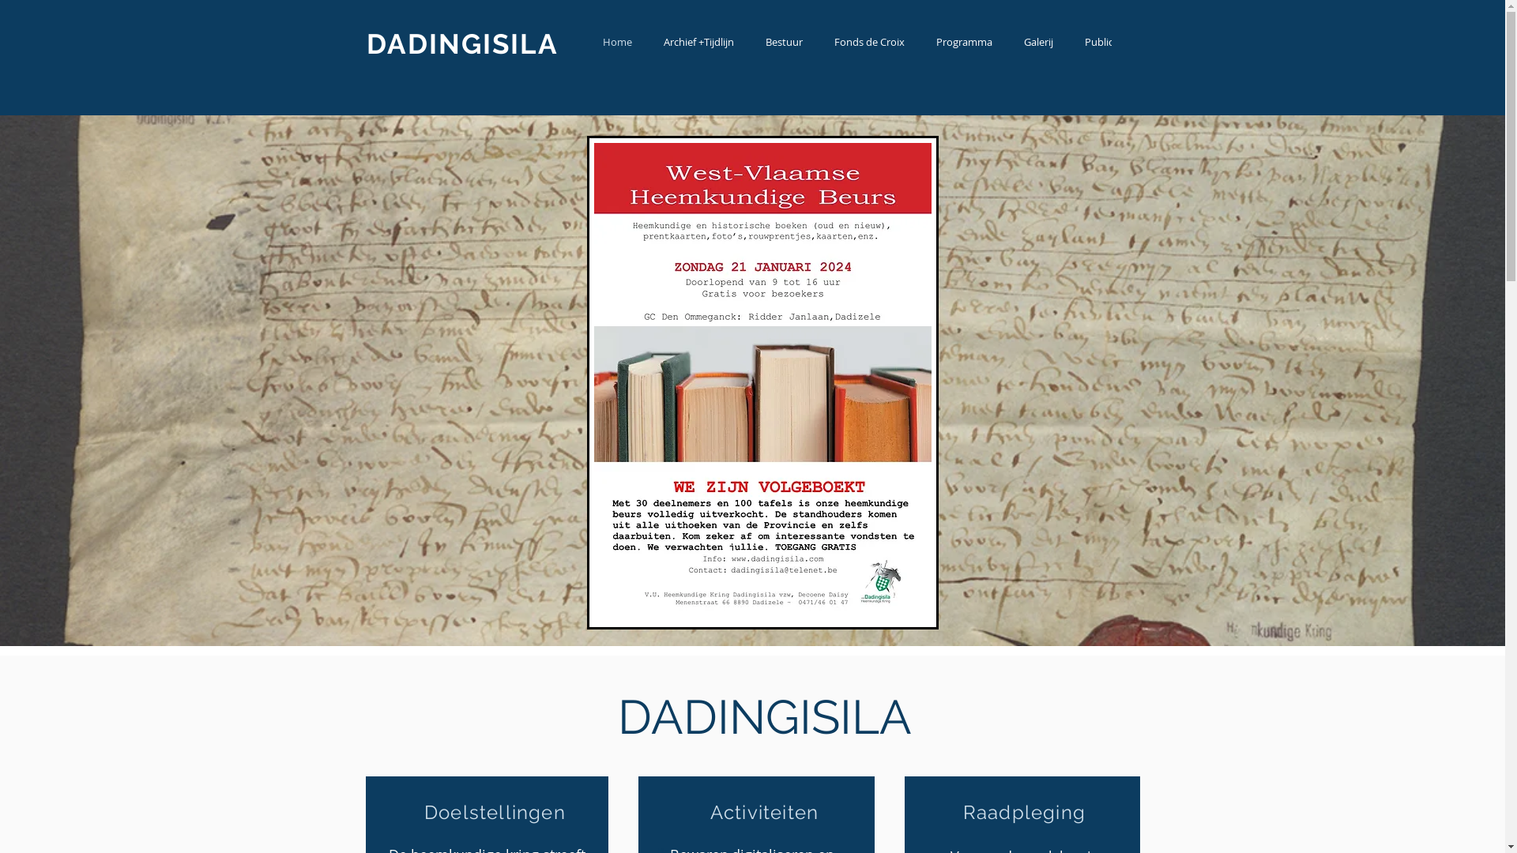 The image size is (1517, 853). I want to click on Fonds de Croix, so click(869, 44).